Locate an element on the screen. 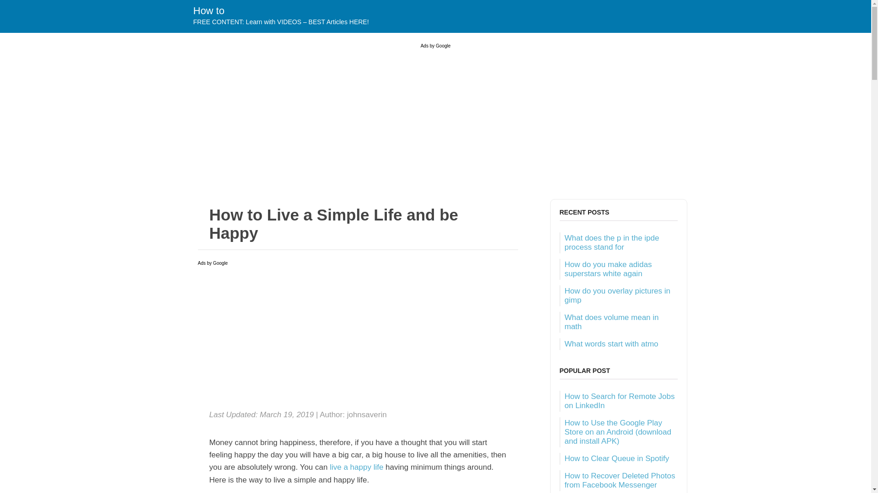 Image resolution: width=878 pixels, height=493 pixels. What words start with atmo is located at coordinates (611, 344).